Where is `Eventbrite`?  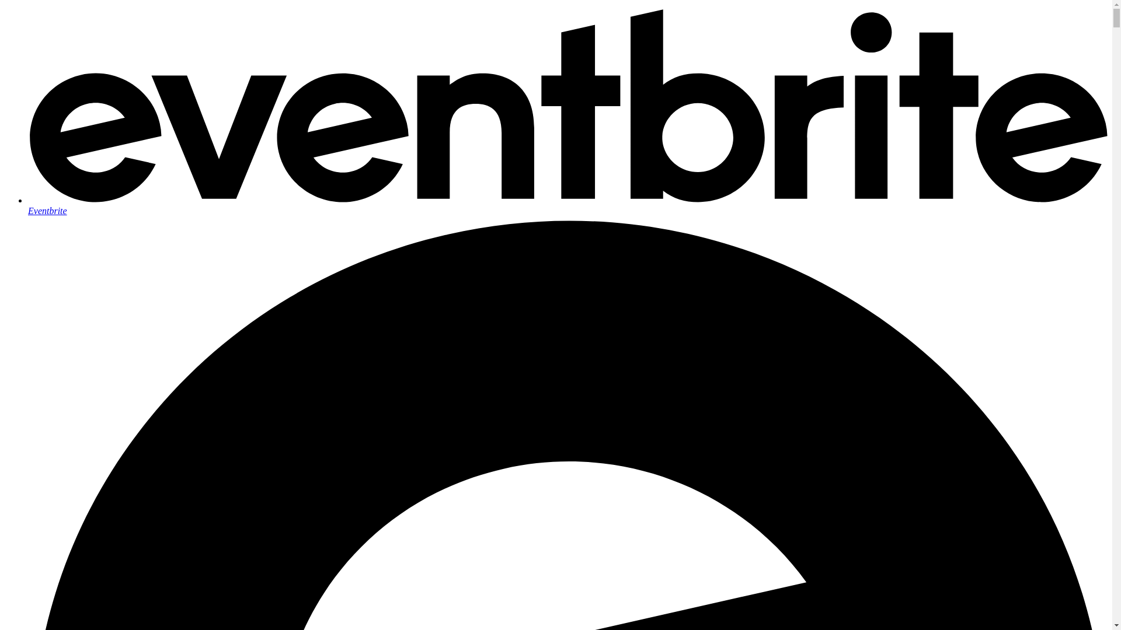 Eventbrite is located at coordinates (568, 205).